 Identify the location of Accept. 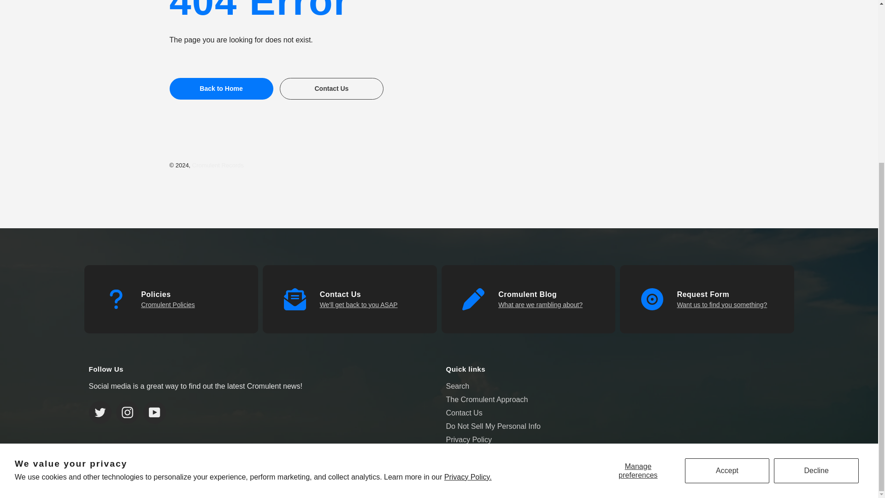
(727, 234).